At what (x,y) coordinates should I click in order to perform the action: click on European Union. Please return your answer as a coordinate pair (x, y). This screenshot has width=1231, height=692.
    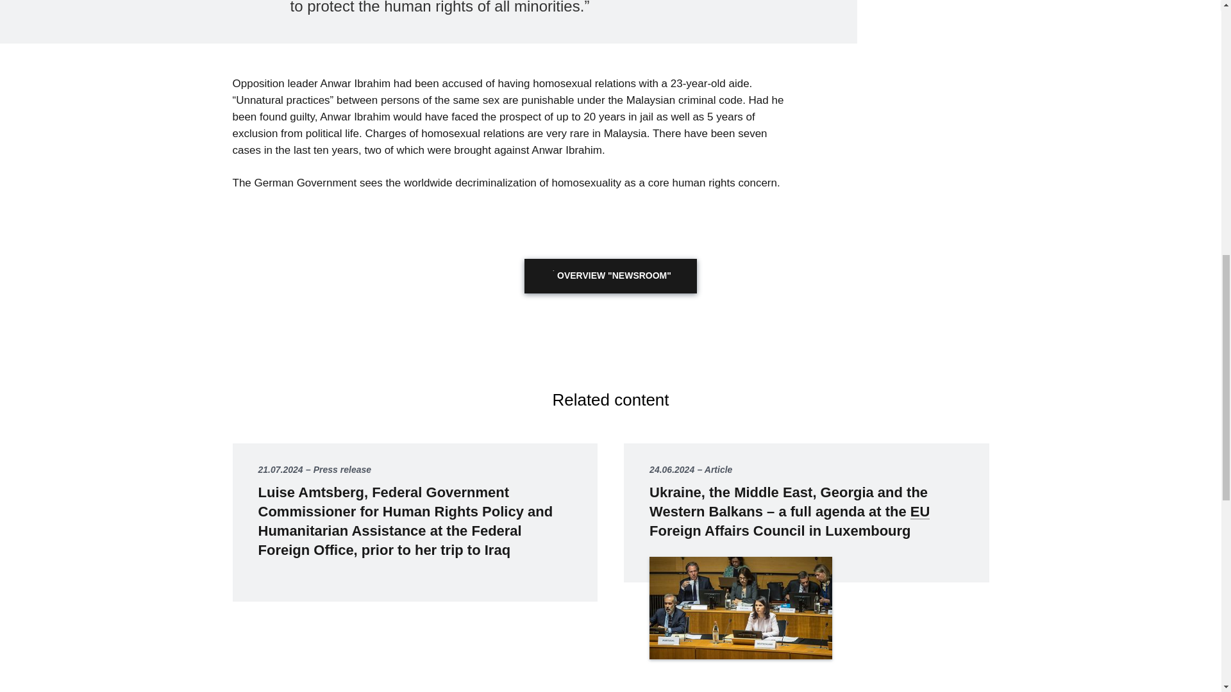
    Looking at the image, I should click on (921, 511).